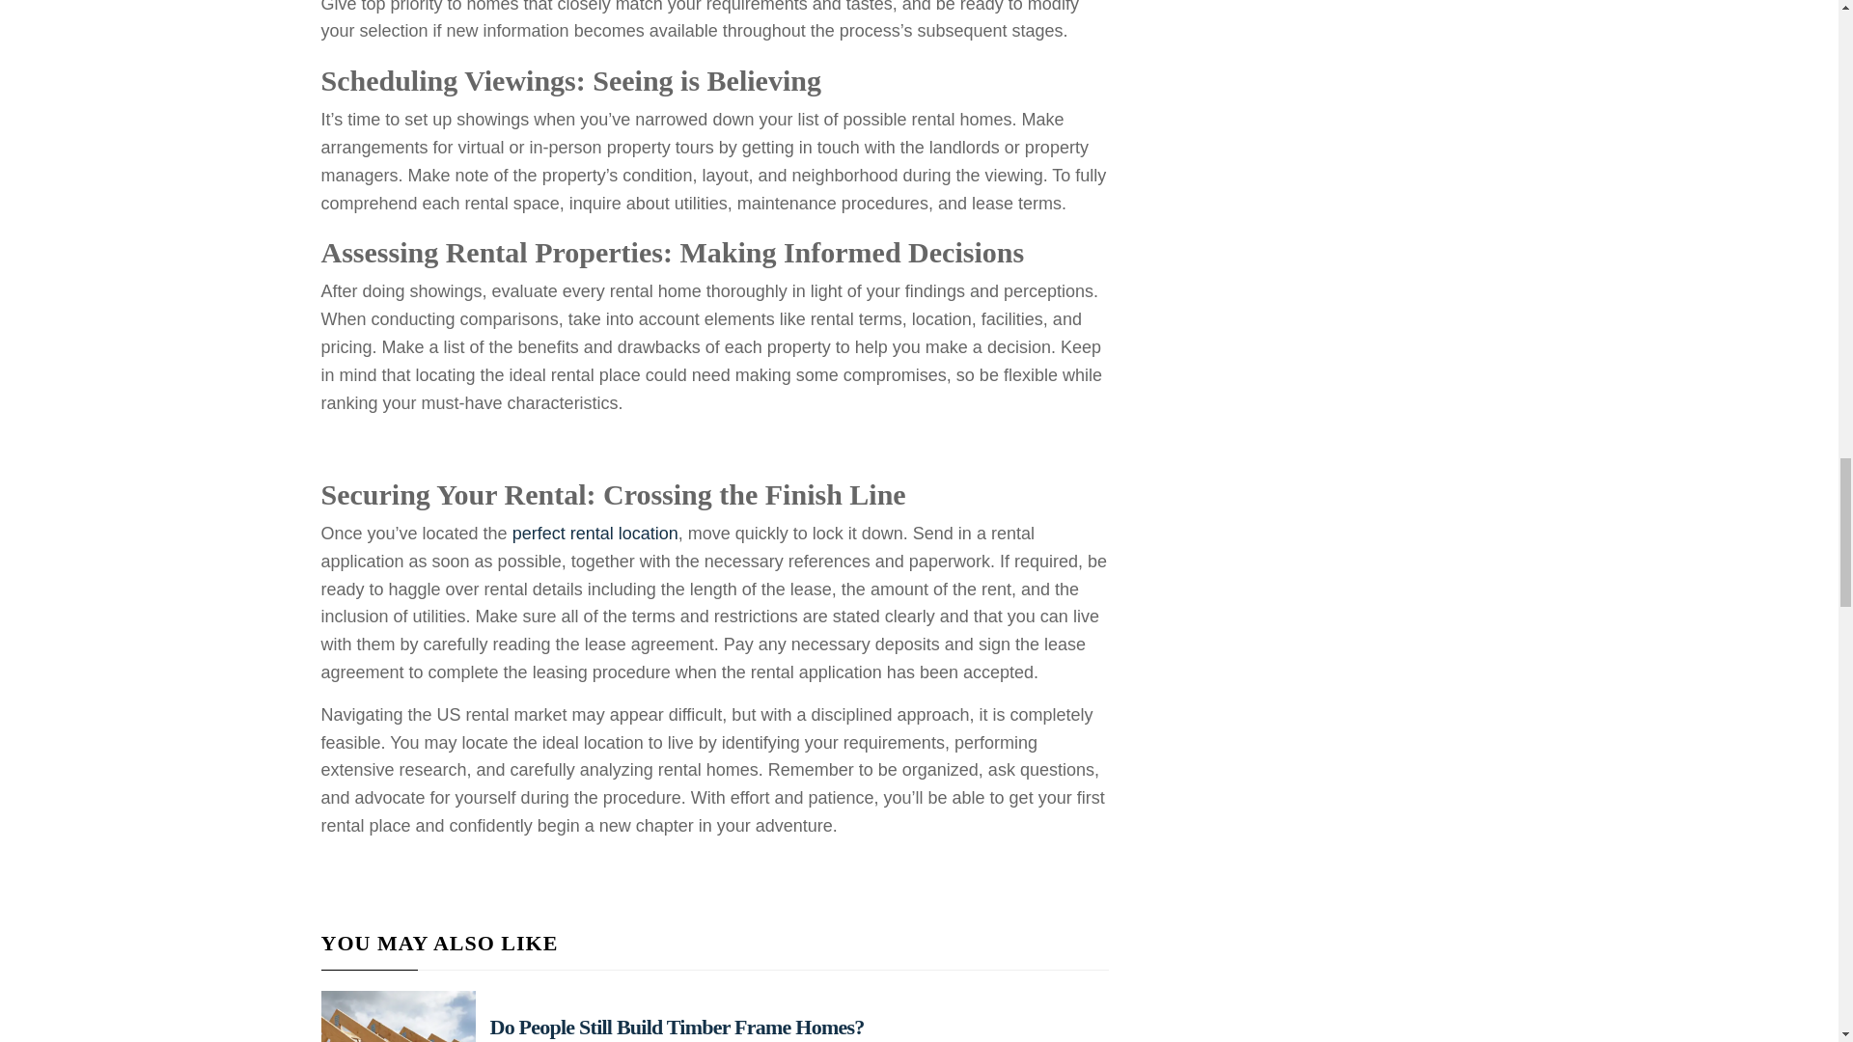 The image size is (1853, 1042). Describe the element at coordinates (678, 1027) in the screenshot. I see `Do People Still Build Timber Frame Homes?` at that location.